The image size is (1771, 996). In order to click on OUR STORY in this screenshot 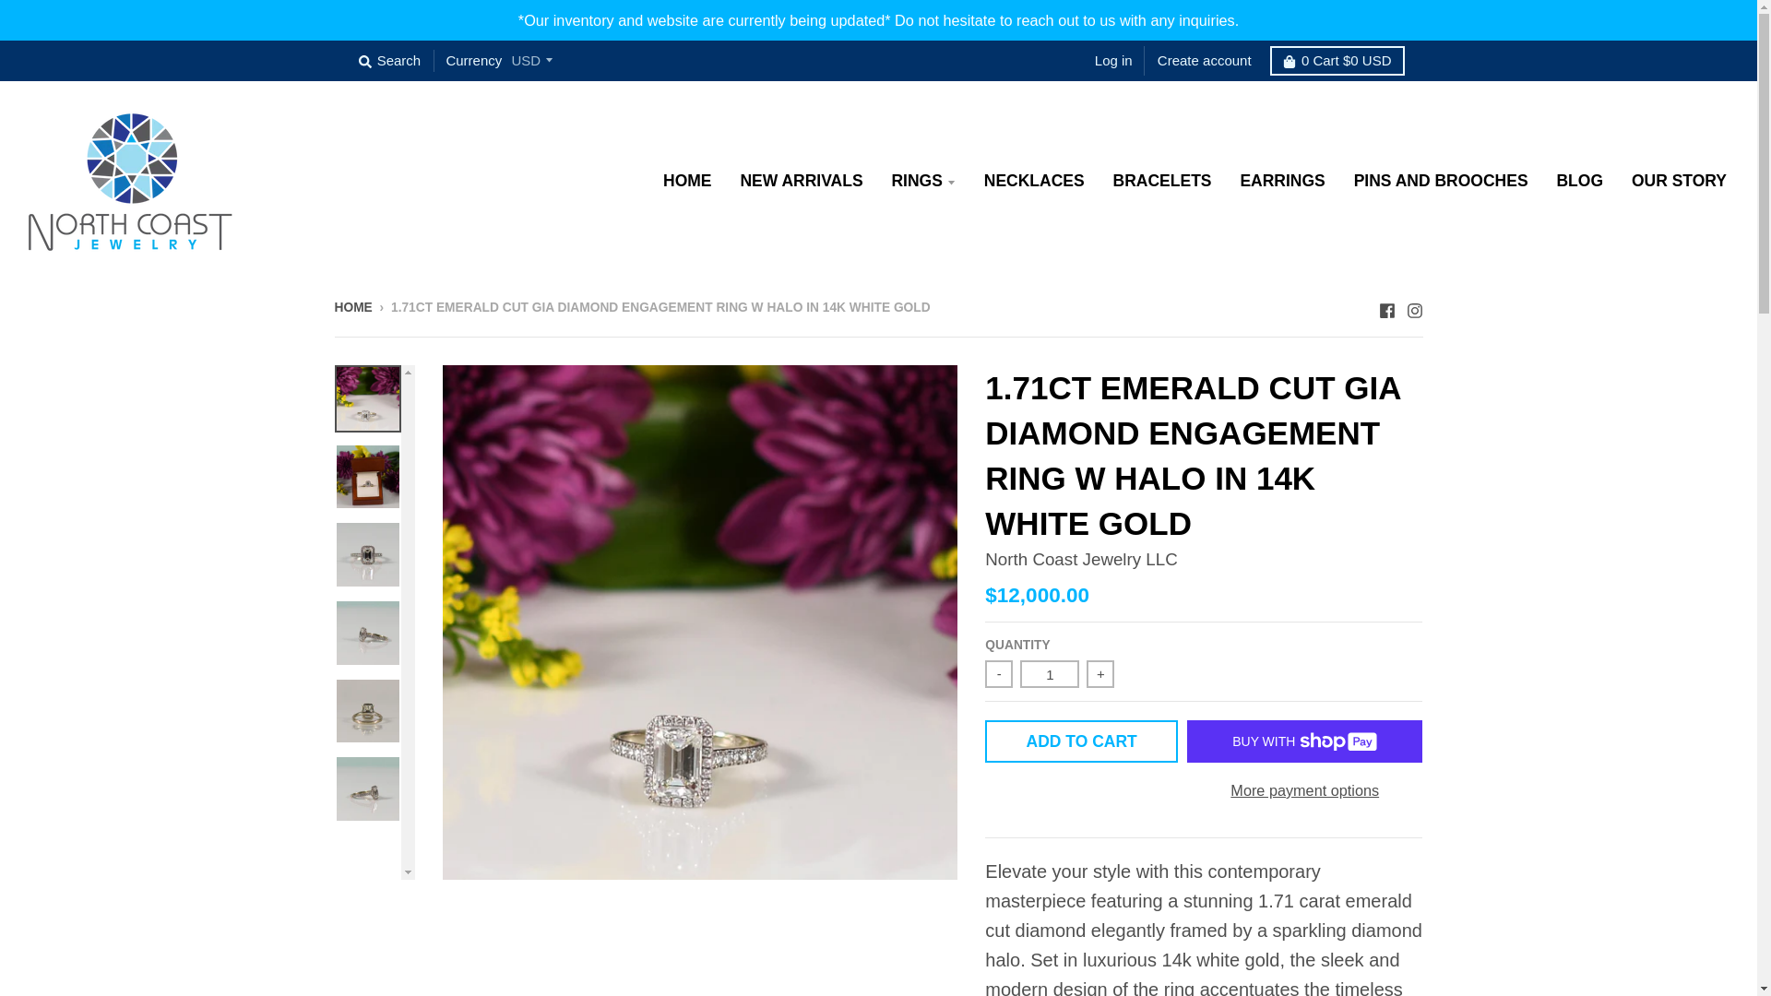, I will do `click(1679, 179)`.